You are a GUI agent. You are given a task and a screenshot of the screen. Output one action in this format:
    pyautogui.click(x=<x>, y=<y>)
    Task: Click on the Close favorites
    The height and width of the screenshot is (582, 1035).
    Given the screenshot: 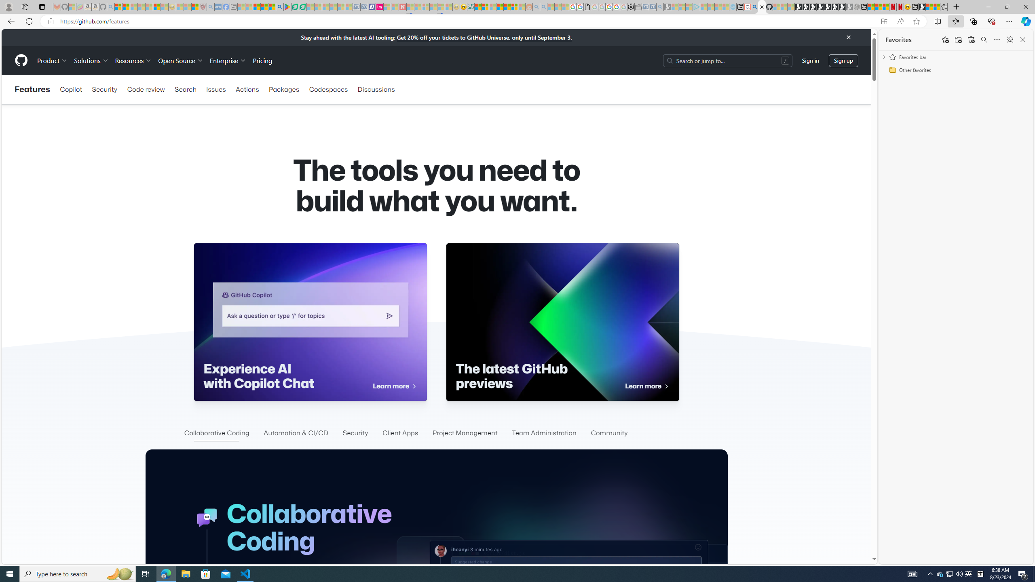 What is the action you would take?
    pyautogui.click(x=1023, y=40)
    